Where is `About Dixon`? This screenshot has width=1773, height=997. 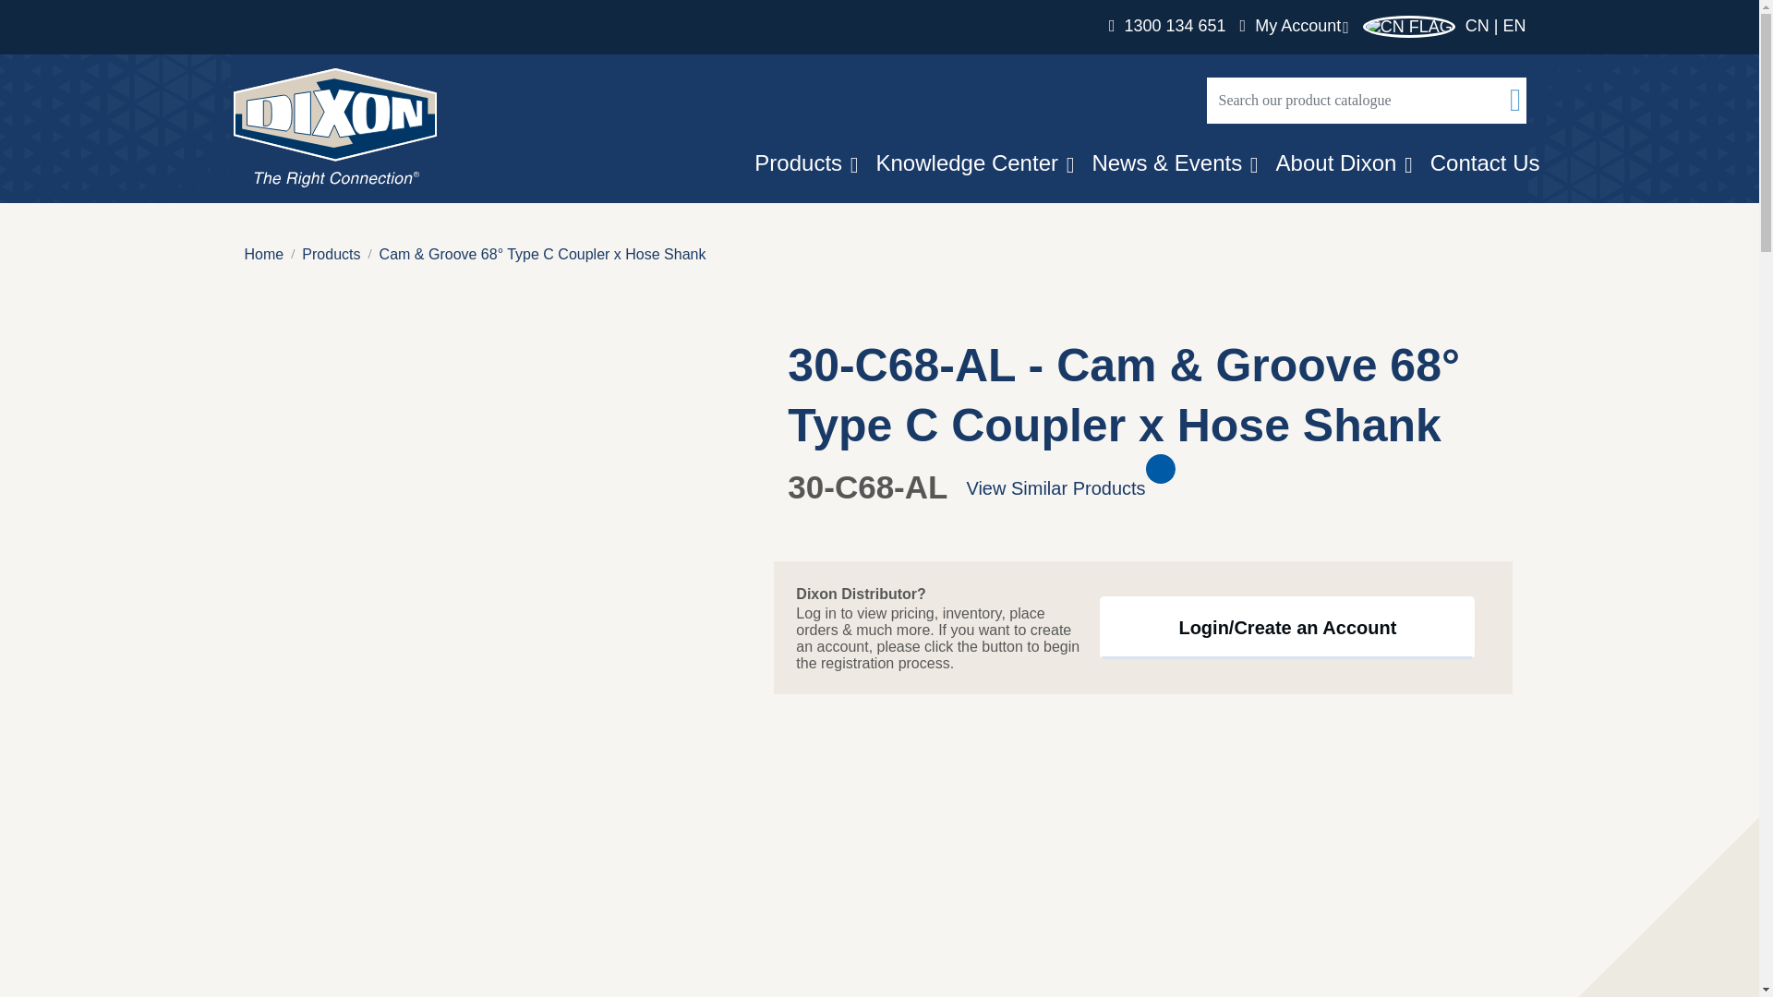
About Dixon is located at coordinates (1336, 162).